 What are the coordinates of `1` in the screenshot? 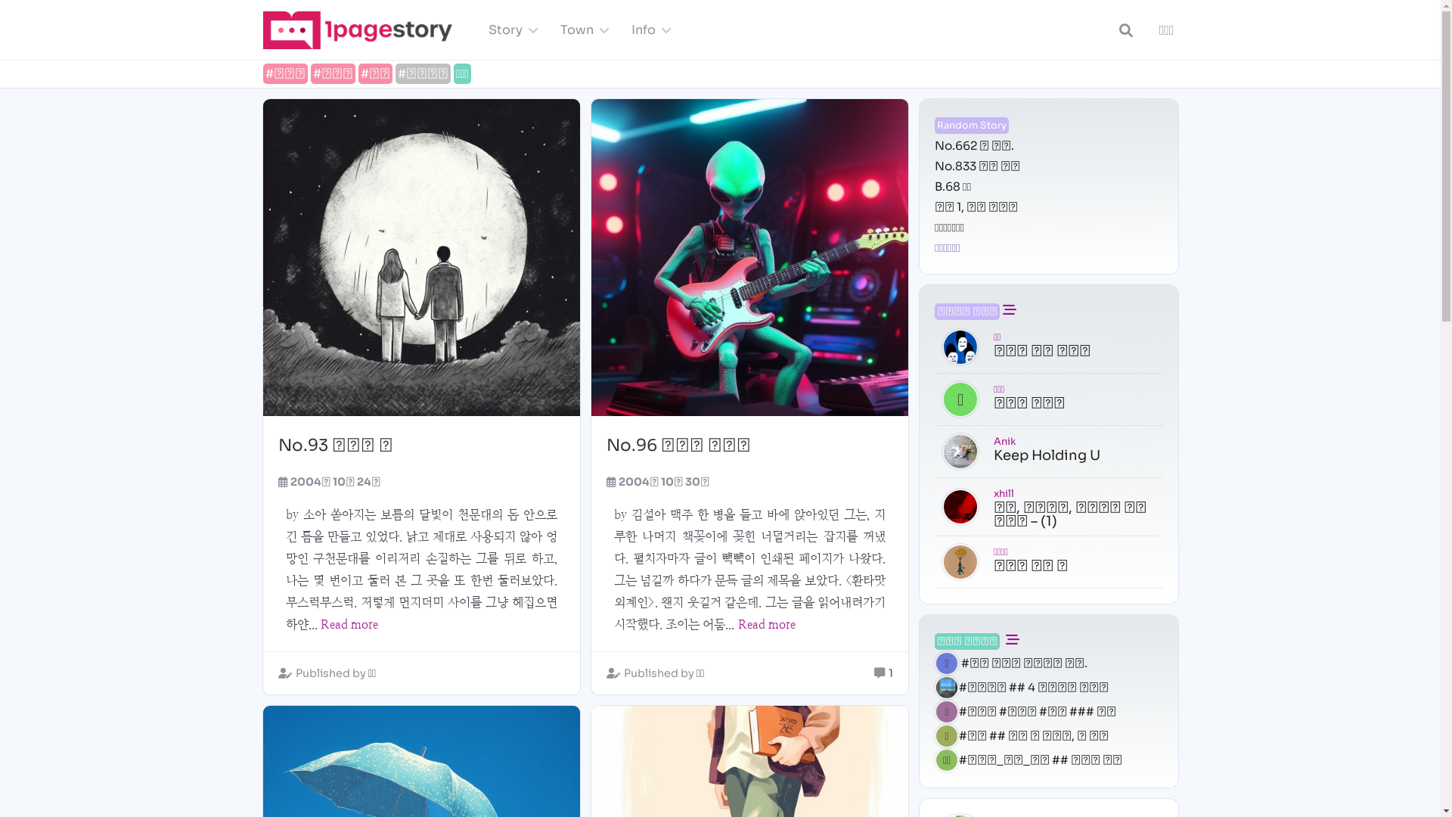 It's located at (891, 673).